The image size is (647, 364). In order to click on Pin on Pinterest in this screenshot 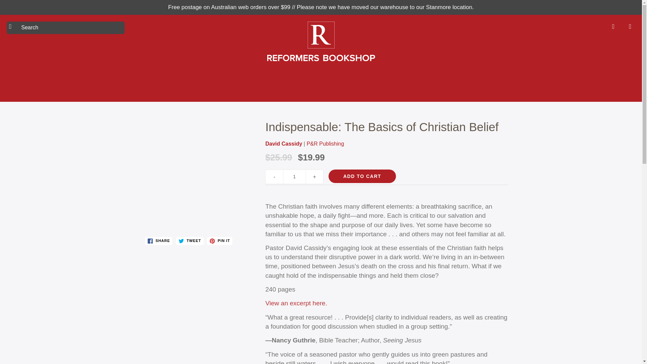, I will do `click(220, 241)`.